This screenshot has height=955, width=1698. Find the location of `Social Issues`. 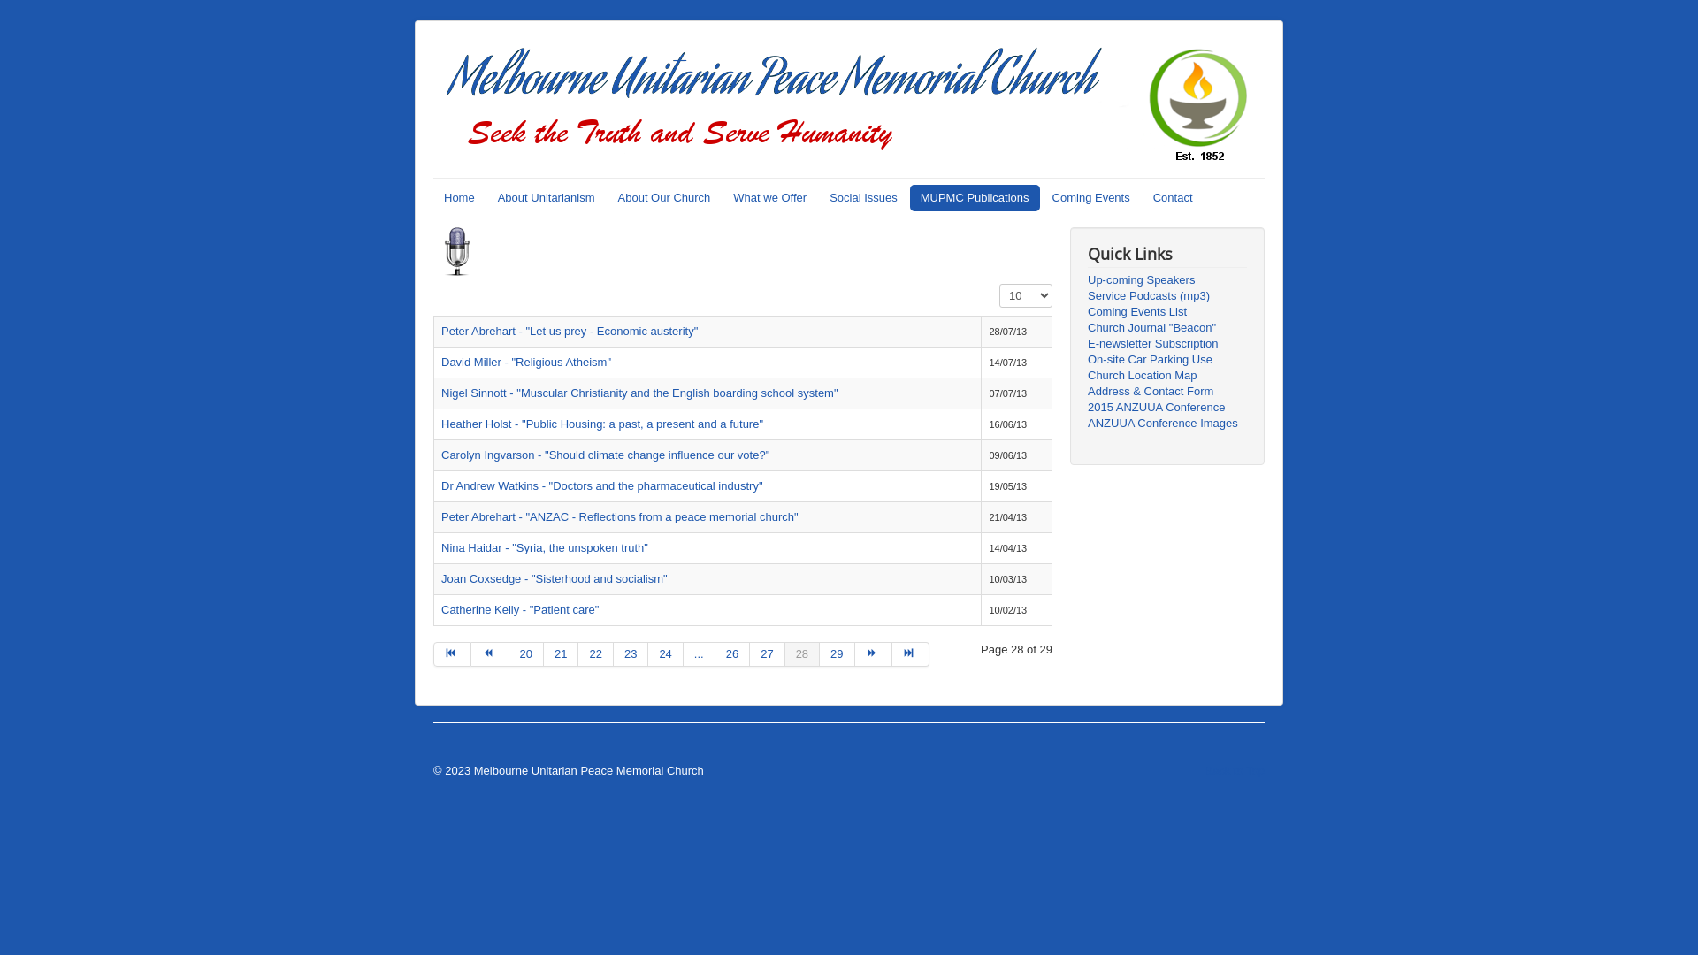

Social Issues is located at coordinates (863, 198).